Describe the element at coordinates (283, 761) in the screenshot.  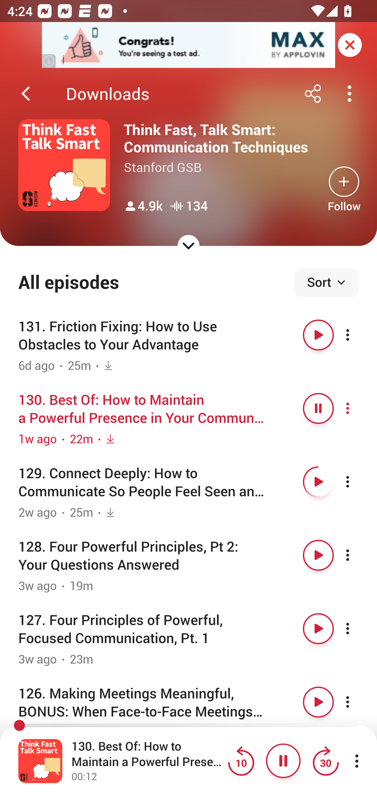
I see `Pause button` at that location.